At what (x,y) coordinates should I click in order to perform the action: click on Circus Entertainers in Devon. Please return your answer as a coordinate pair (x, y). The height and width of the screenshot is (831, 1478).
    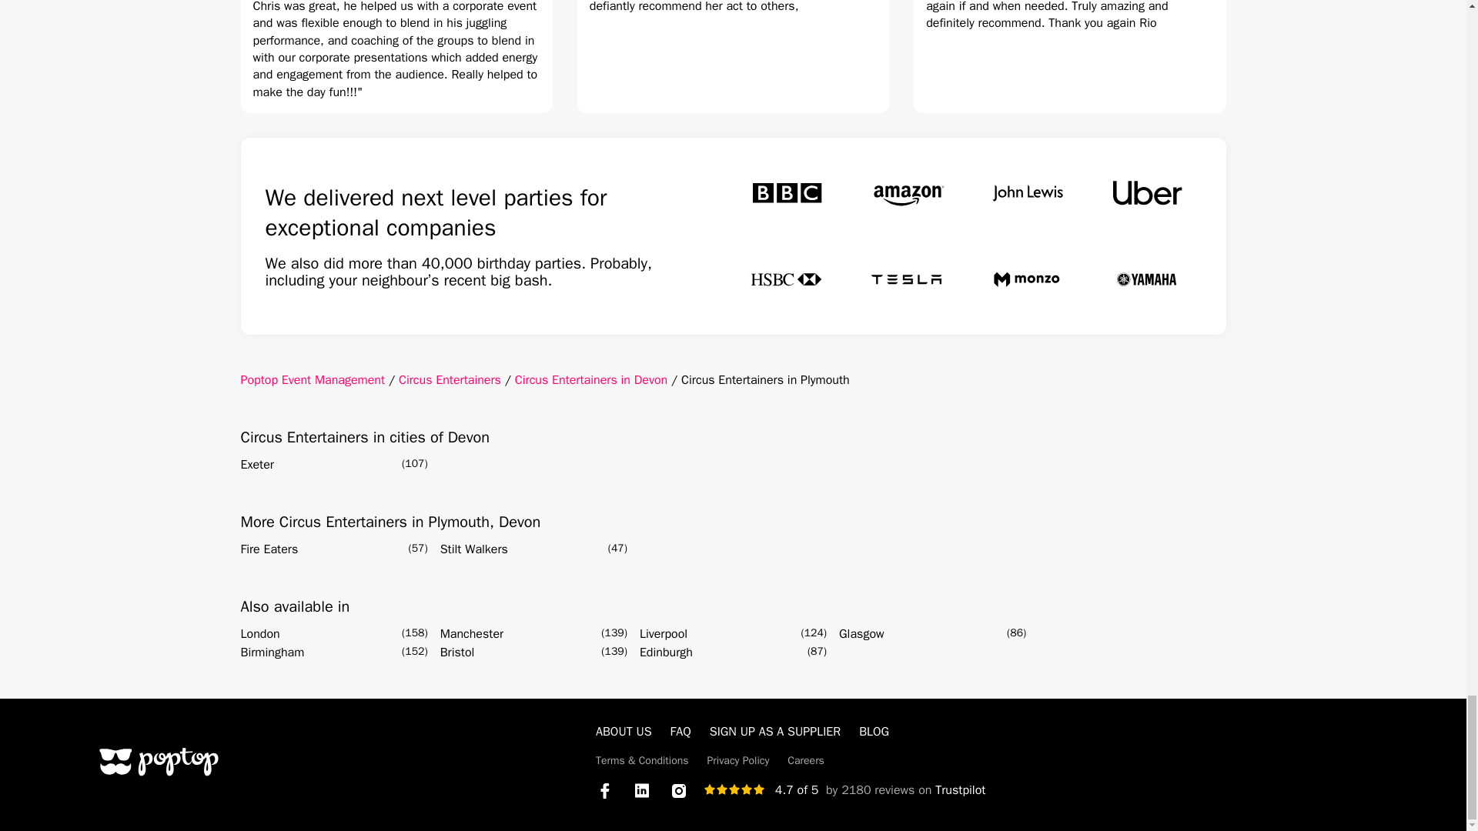
    Looking at the image, I should click on (591, 380).